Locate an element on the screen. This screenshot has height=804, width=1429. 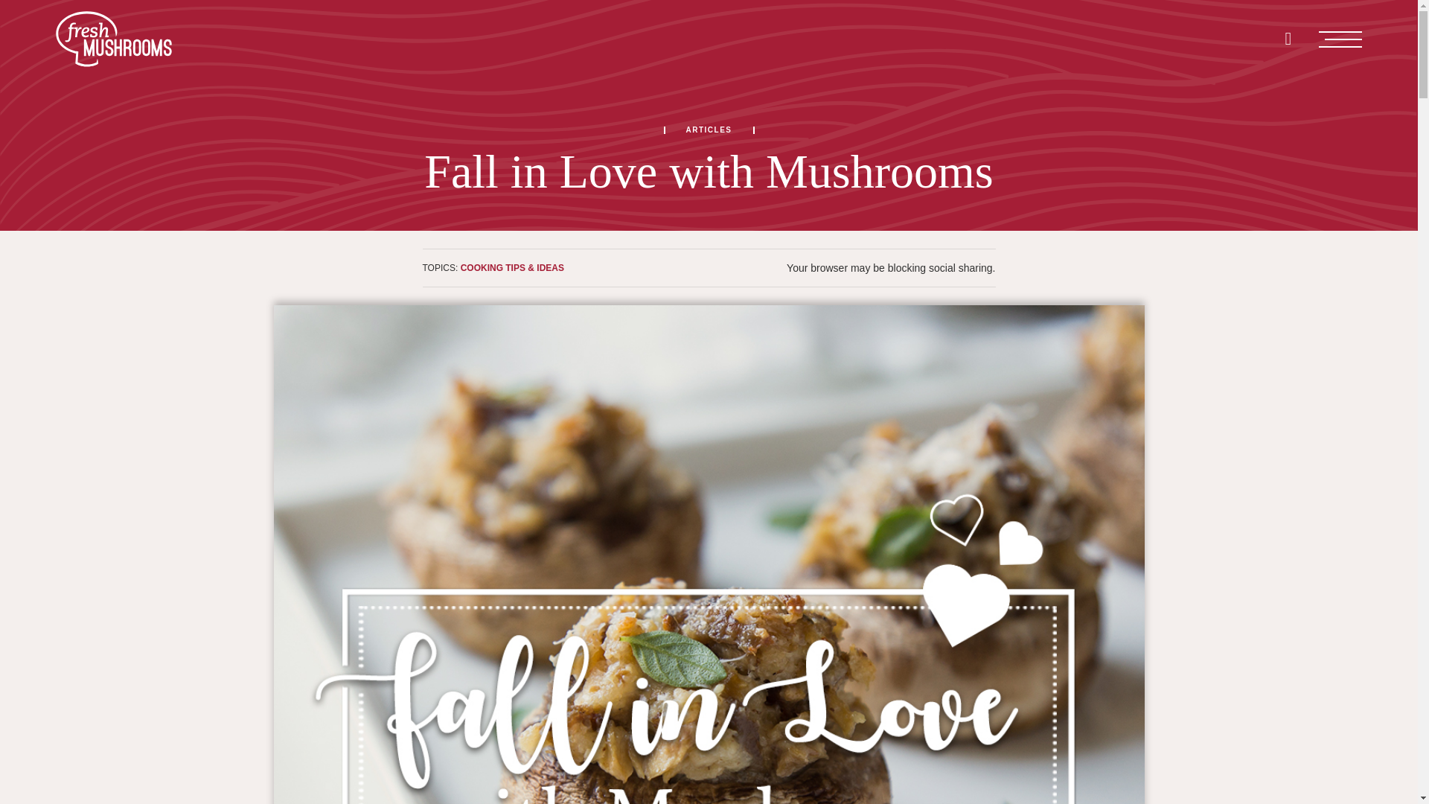
Menu is located at coordinates (1340, 39).